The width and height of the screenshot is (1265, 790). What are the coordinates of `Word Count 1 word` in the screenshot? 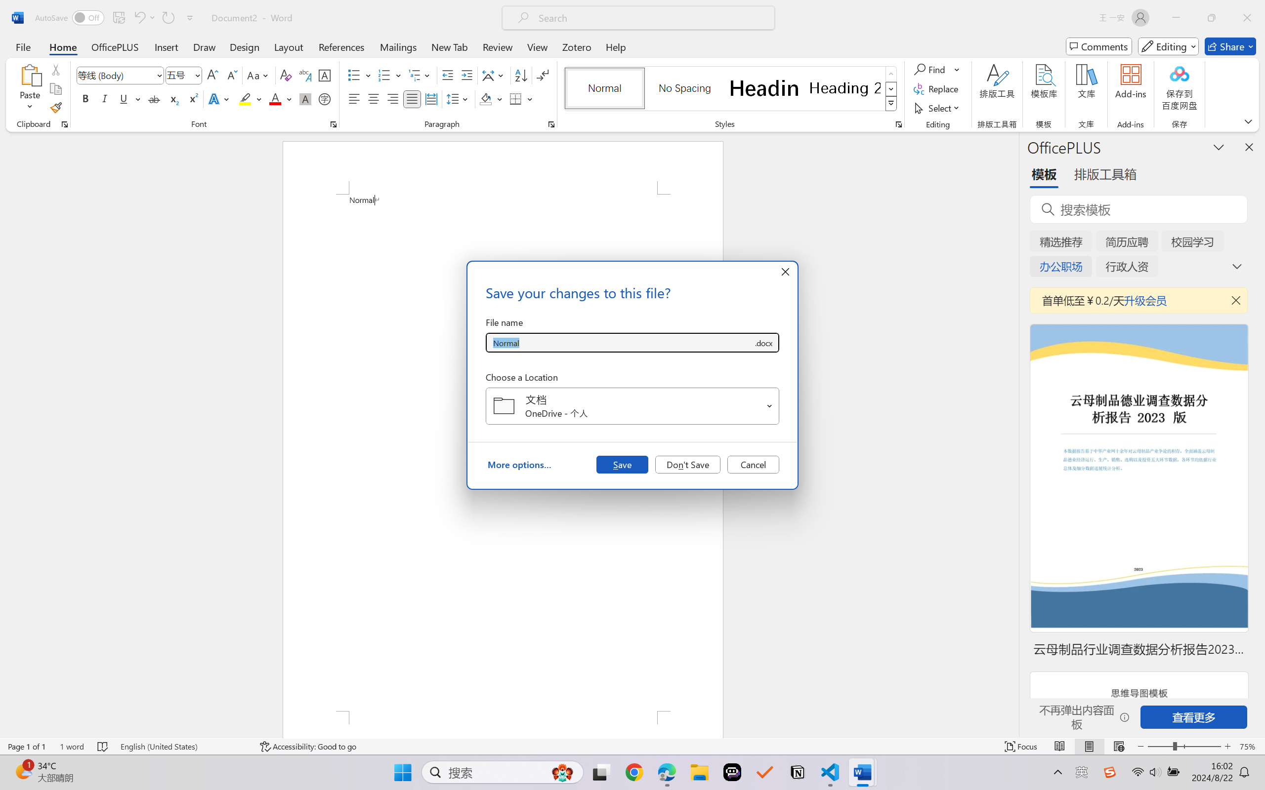 It's located at (72, 747).